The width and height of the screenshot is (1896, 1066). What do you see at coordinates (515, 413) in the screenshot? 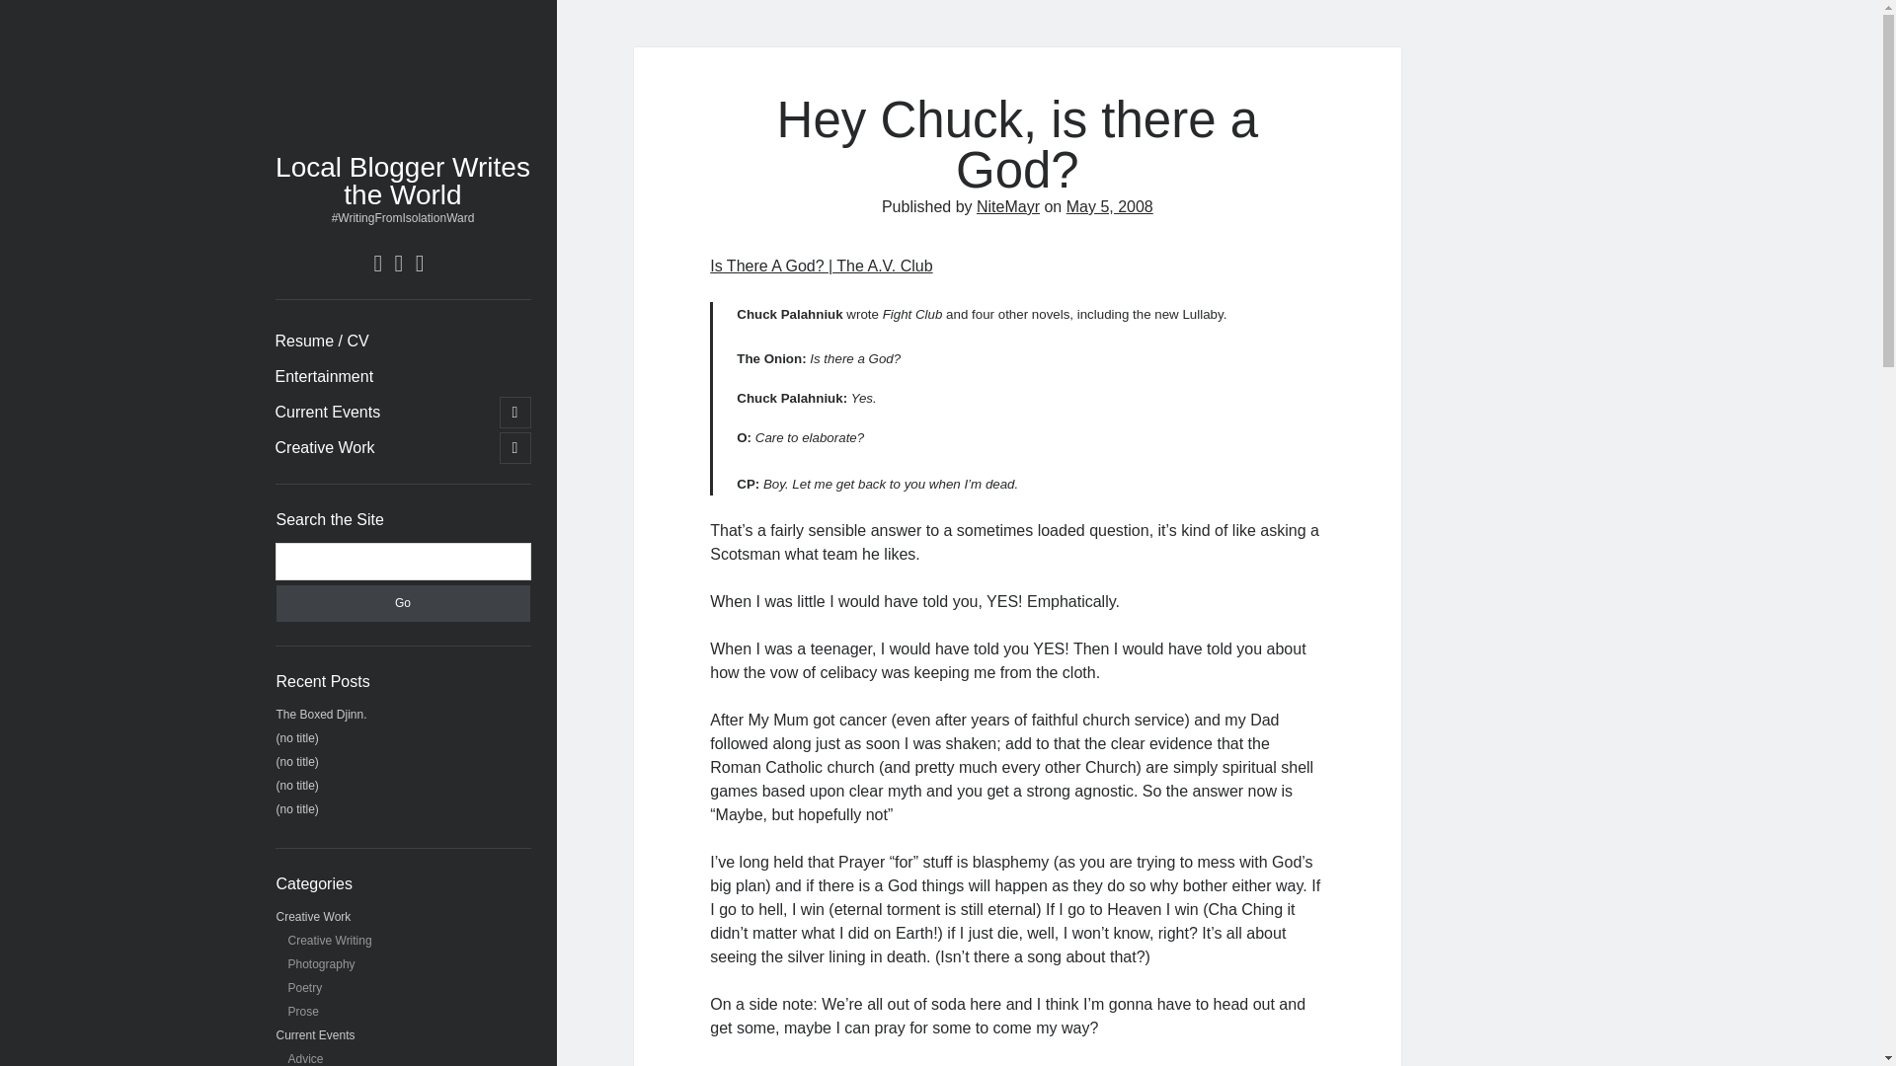
I see `open child menu` at bounding box center [515, 413].